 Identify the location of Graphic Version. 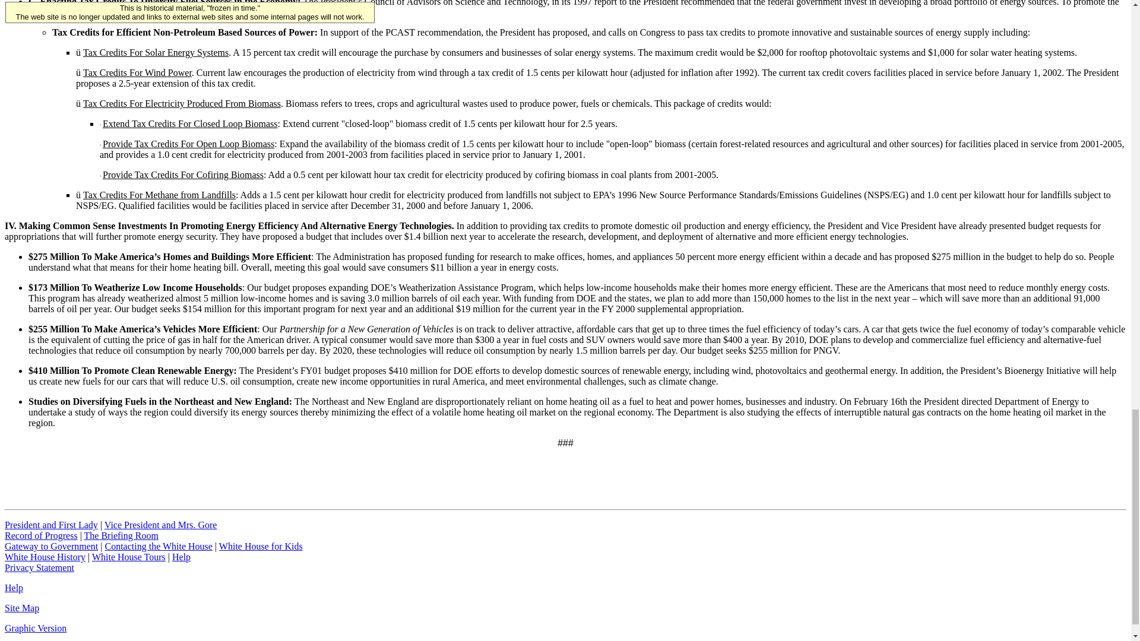
(35, 628).